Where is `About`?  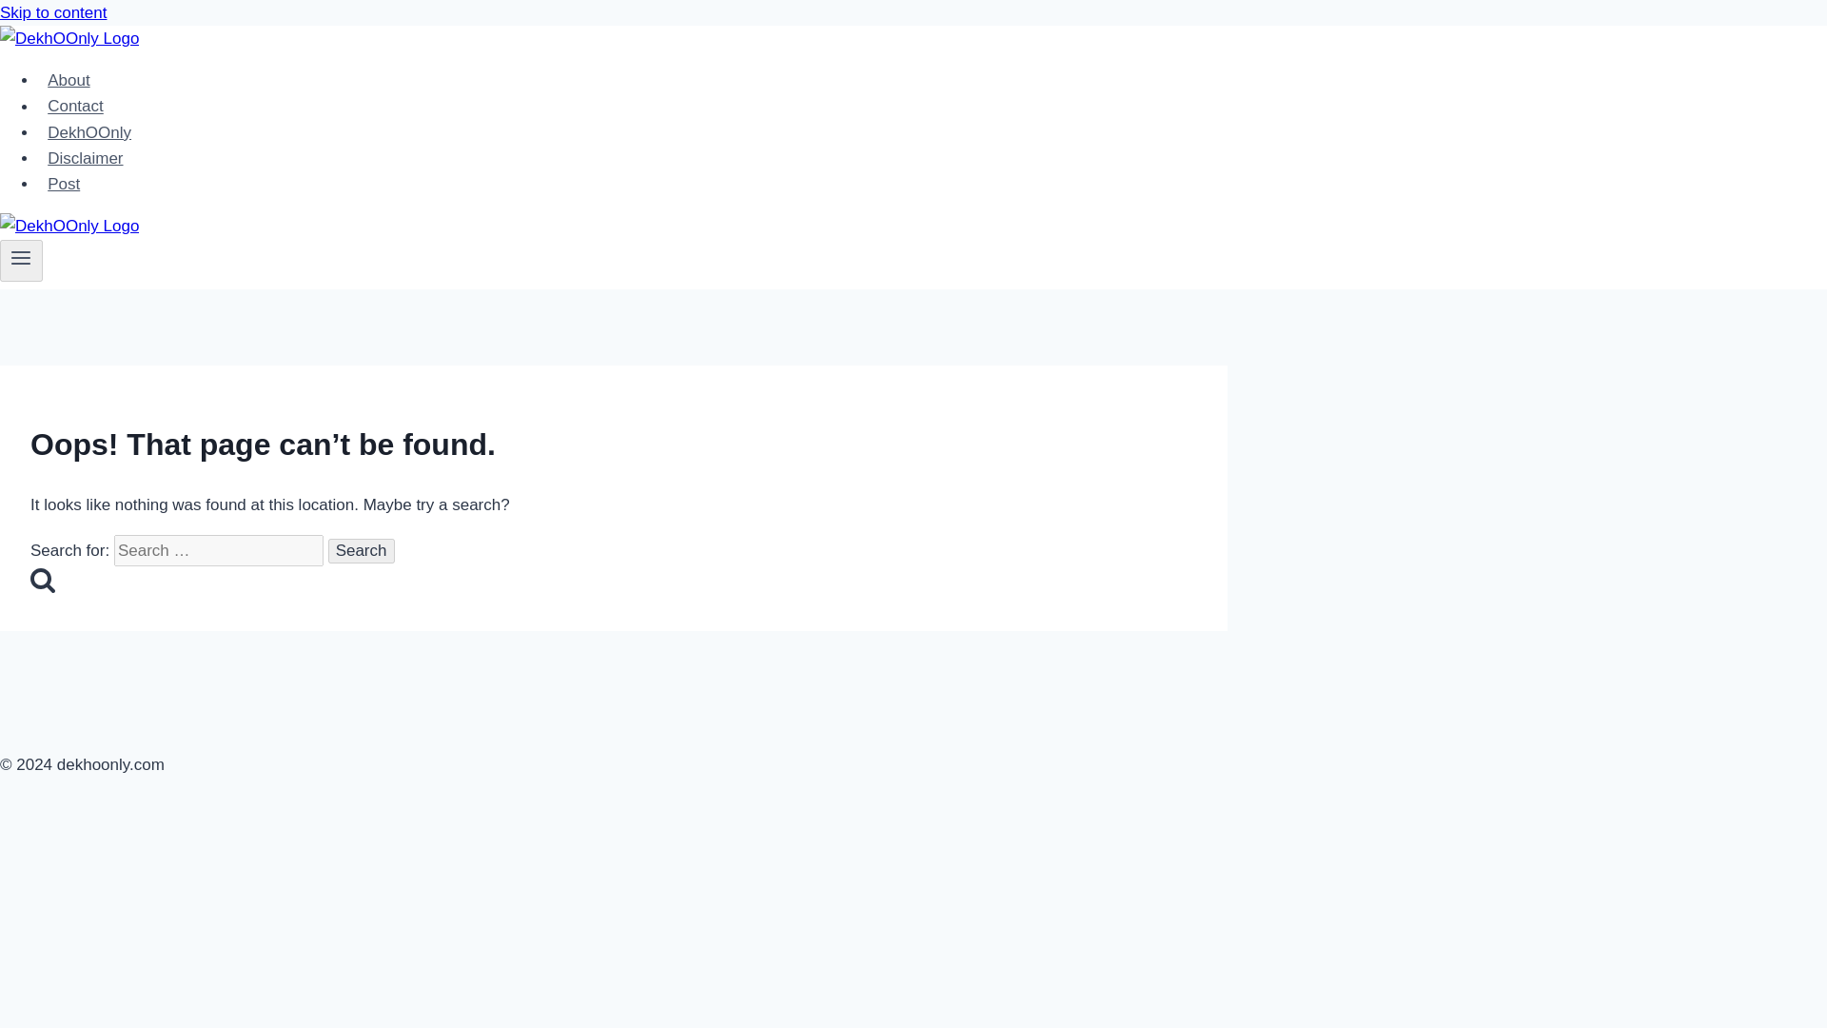 About is located at coordinates (69, 80).